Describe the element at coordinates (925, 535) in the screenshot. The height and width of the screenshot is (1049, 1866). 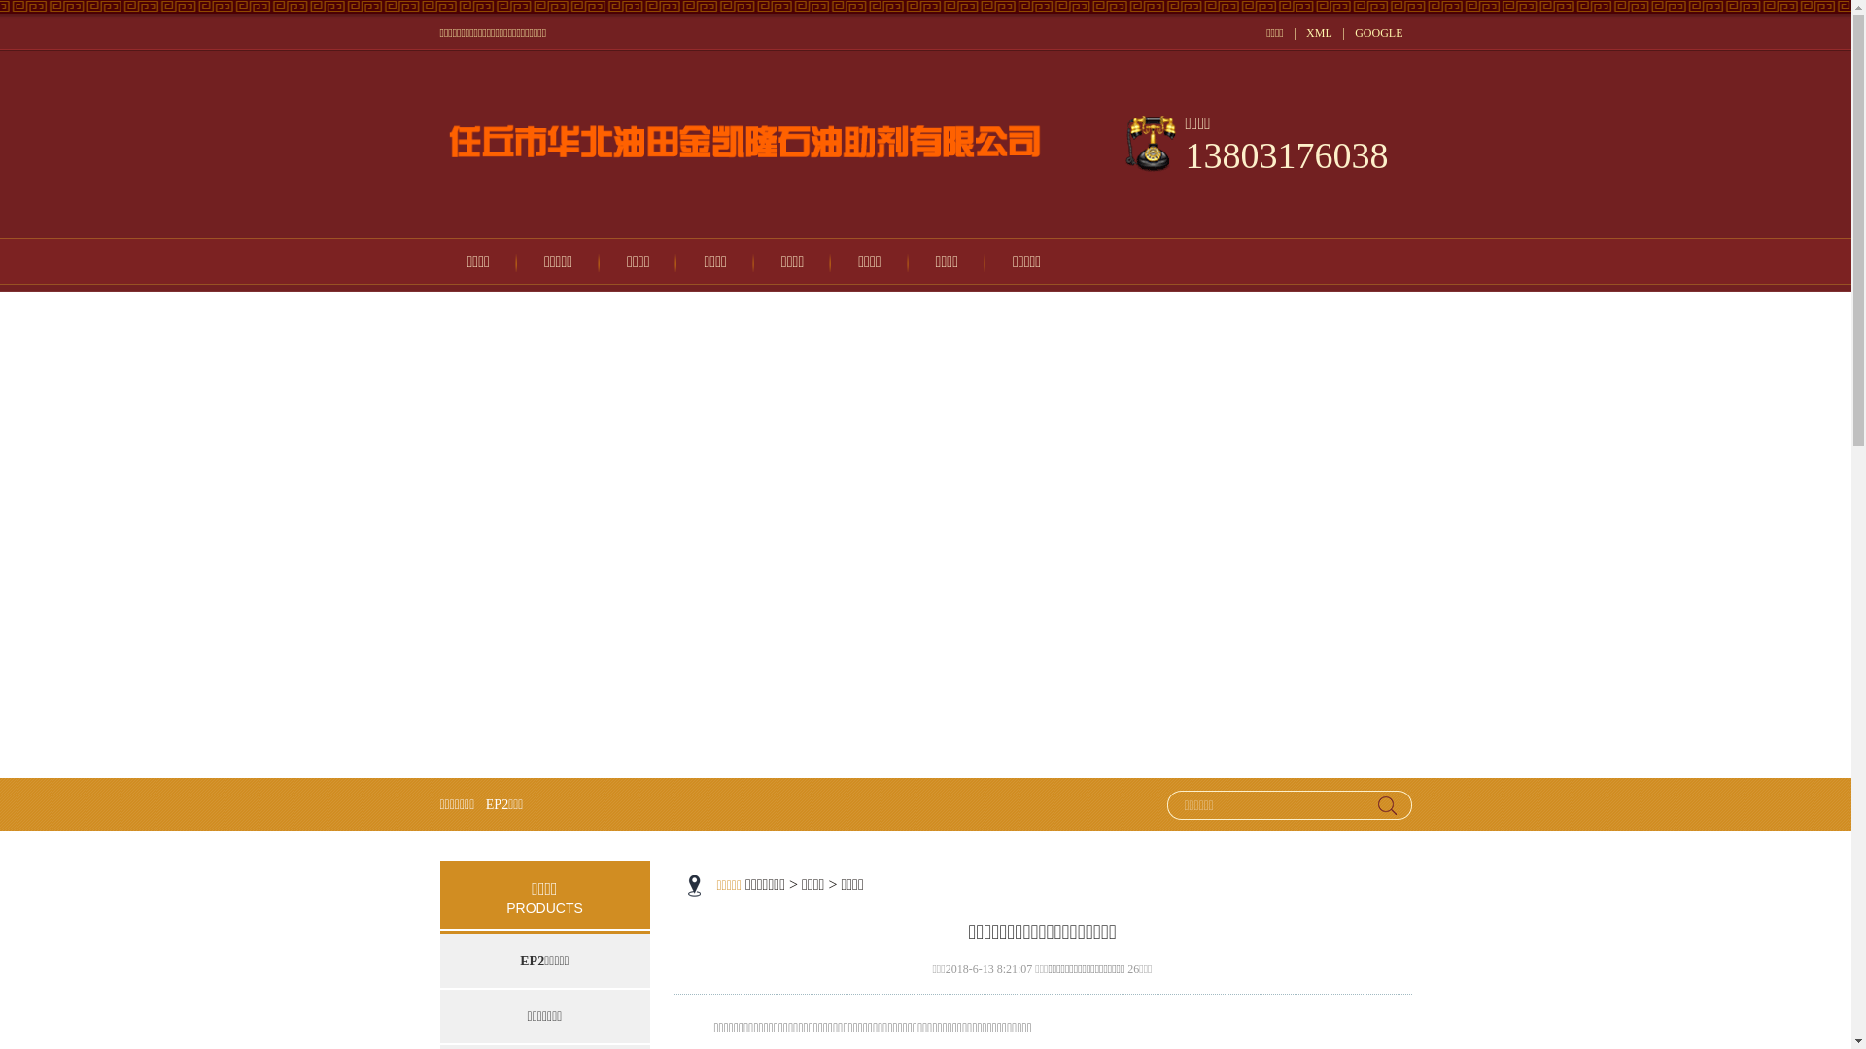
I see `banner1 ` at that location.